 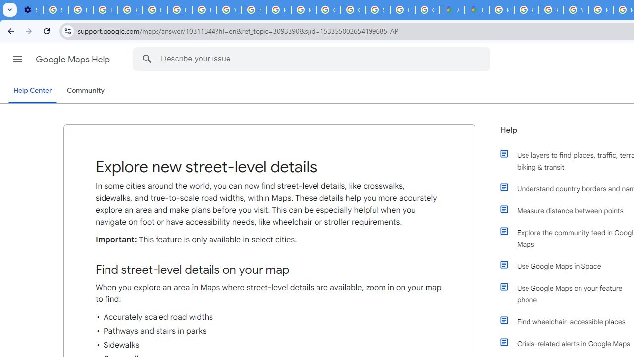 What do you see at coordinates (33, 91) in the screenshot?
I see `Help Center` at bounding box center [33, 91].